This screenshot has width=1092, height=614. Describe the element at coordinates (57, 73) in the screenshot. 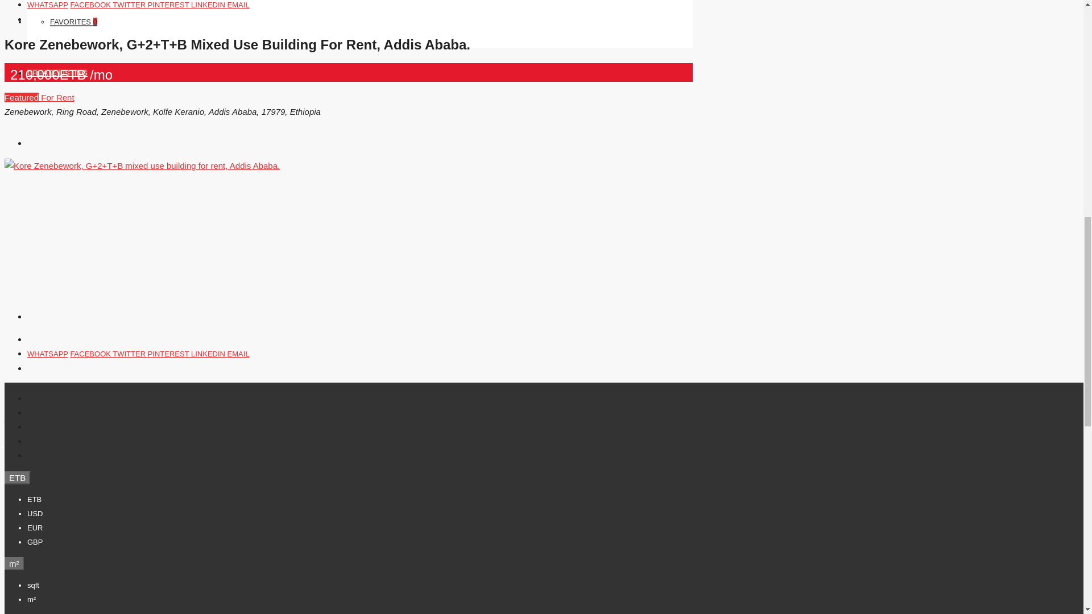

I see `CREATE LISTING` at that location.